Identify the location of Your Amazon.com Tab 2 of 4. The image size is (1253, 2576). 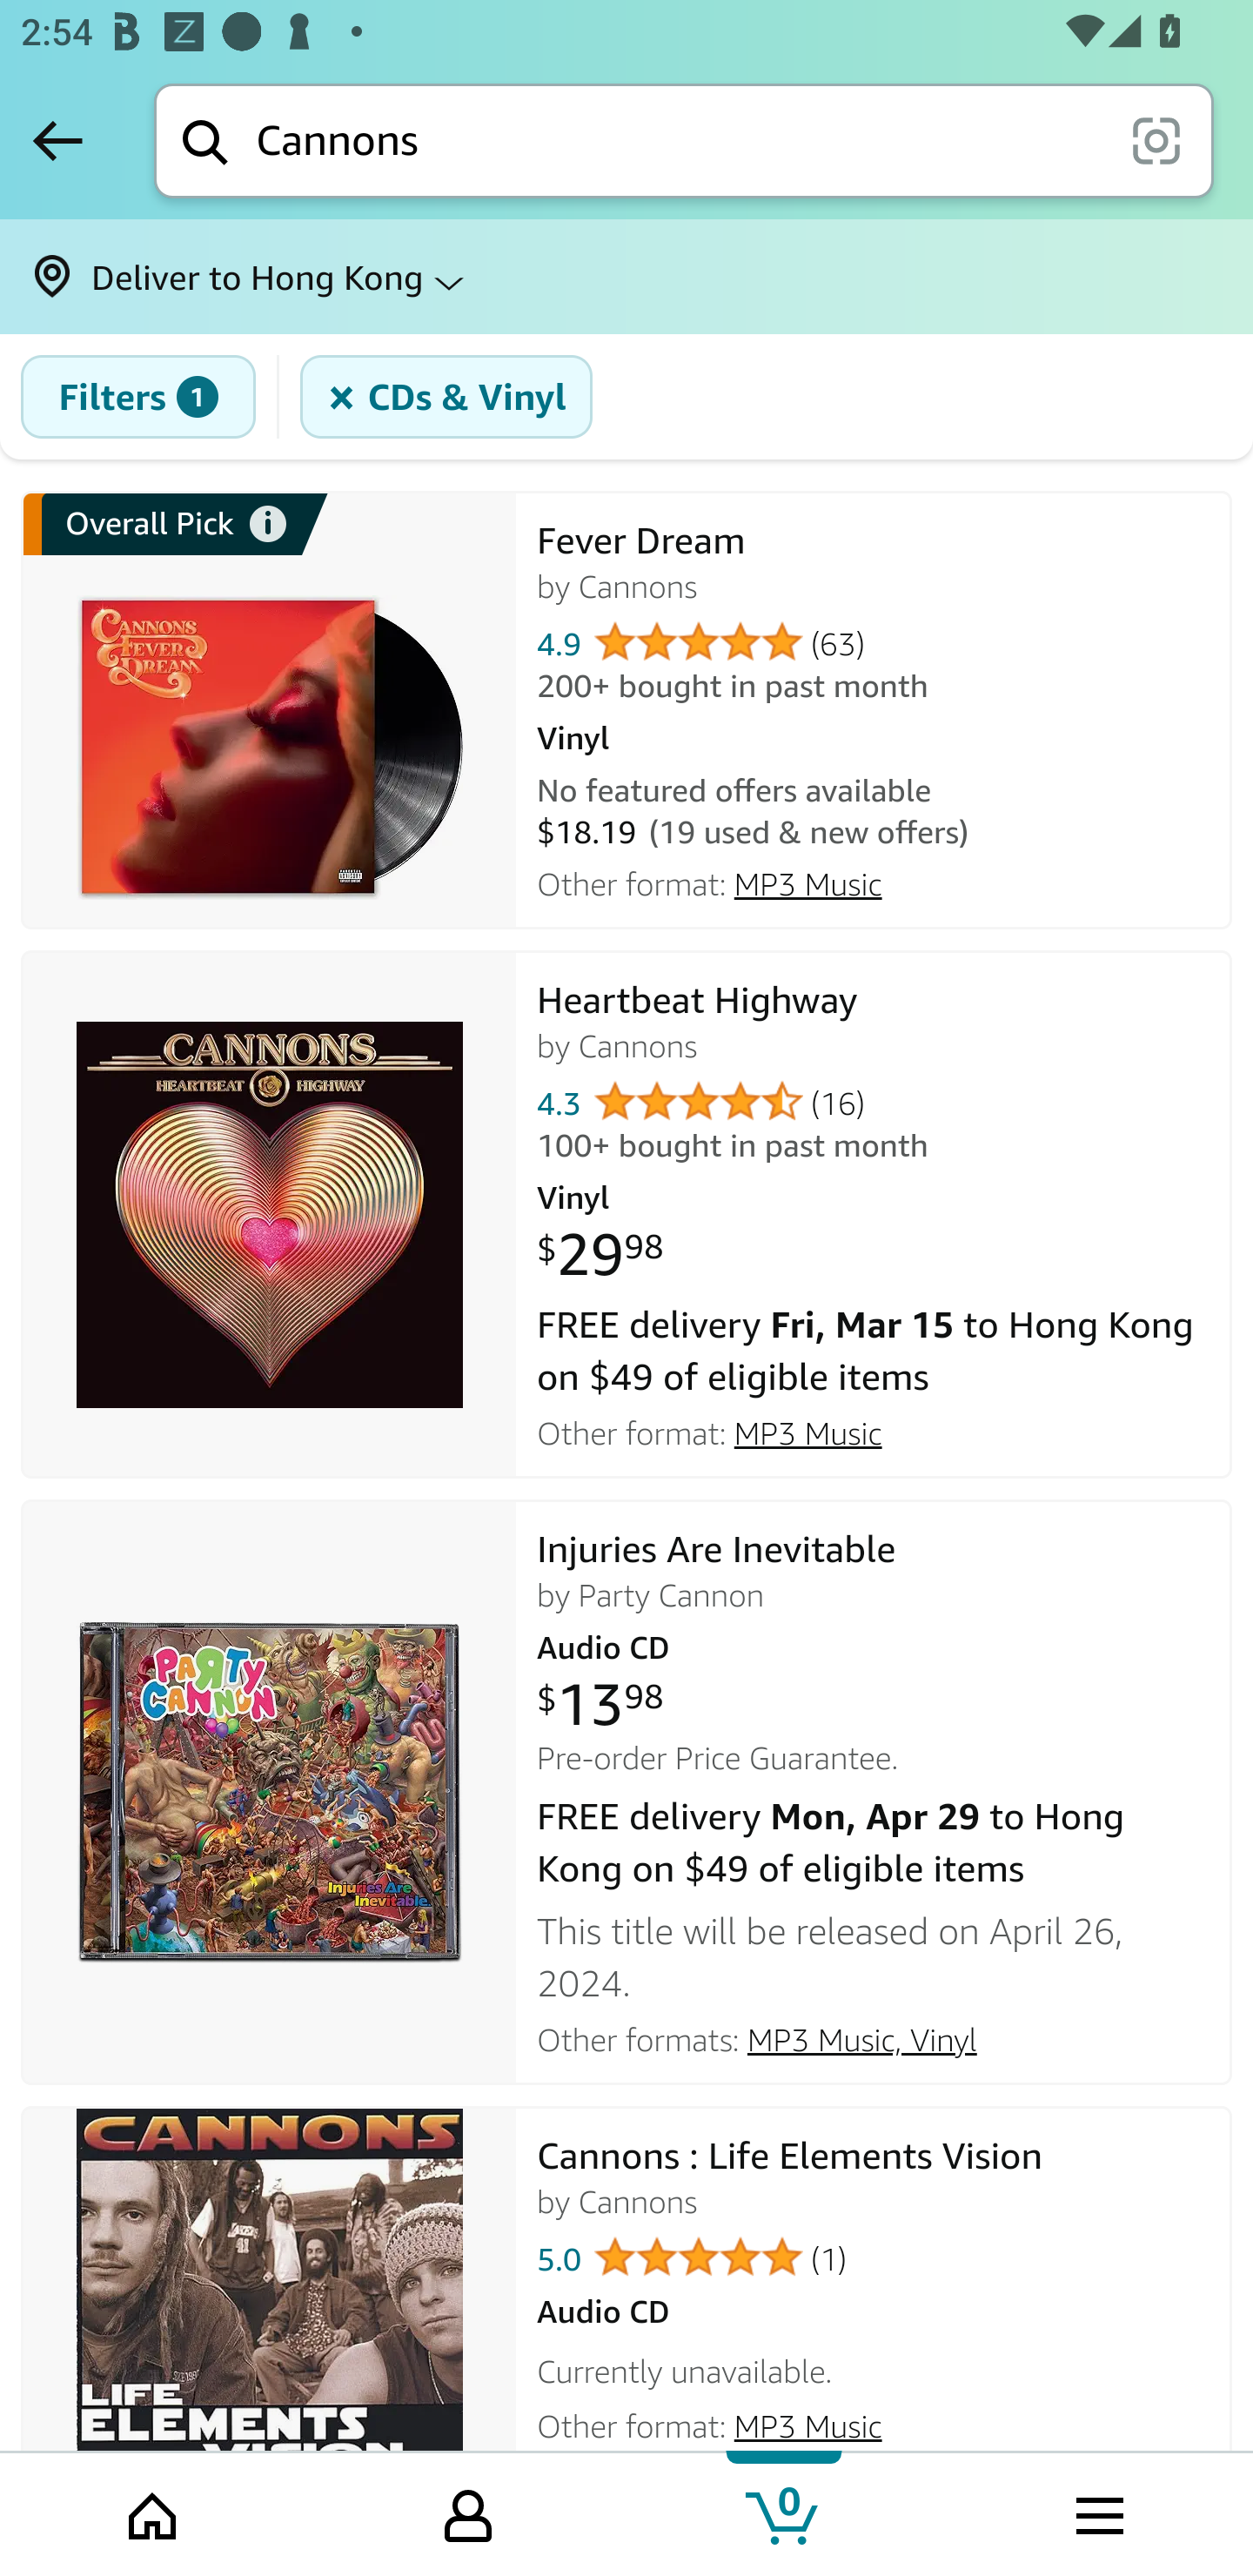
(468, 2512).